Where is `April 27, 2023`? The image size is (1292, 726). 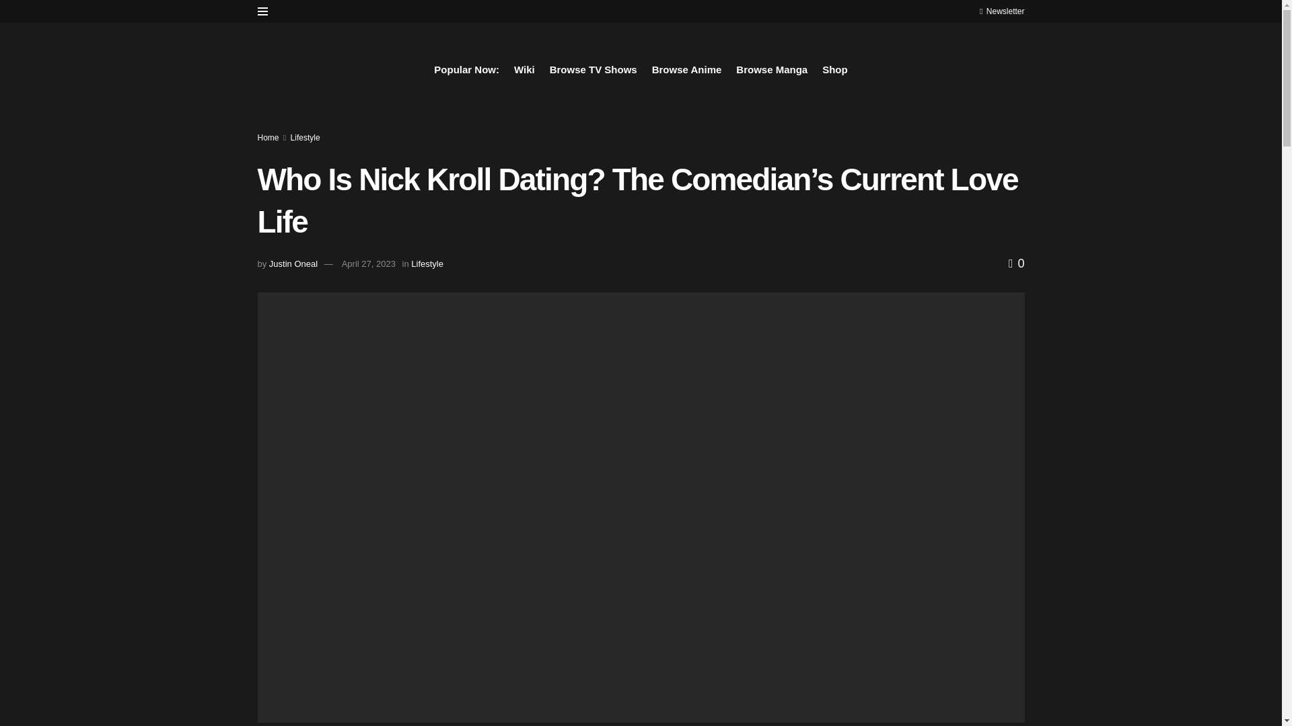
April 27, 2023 is located at coordinates (369, 264).